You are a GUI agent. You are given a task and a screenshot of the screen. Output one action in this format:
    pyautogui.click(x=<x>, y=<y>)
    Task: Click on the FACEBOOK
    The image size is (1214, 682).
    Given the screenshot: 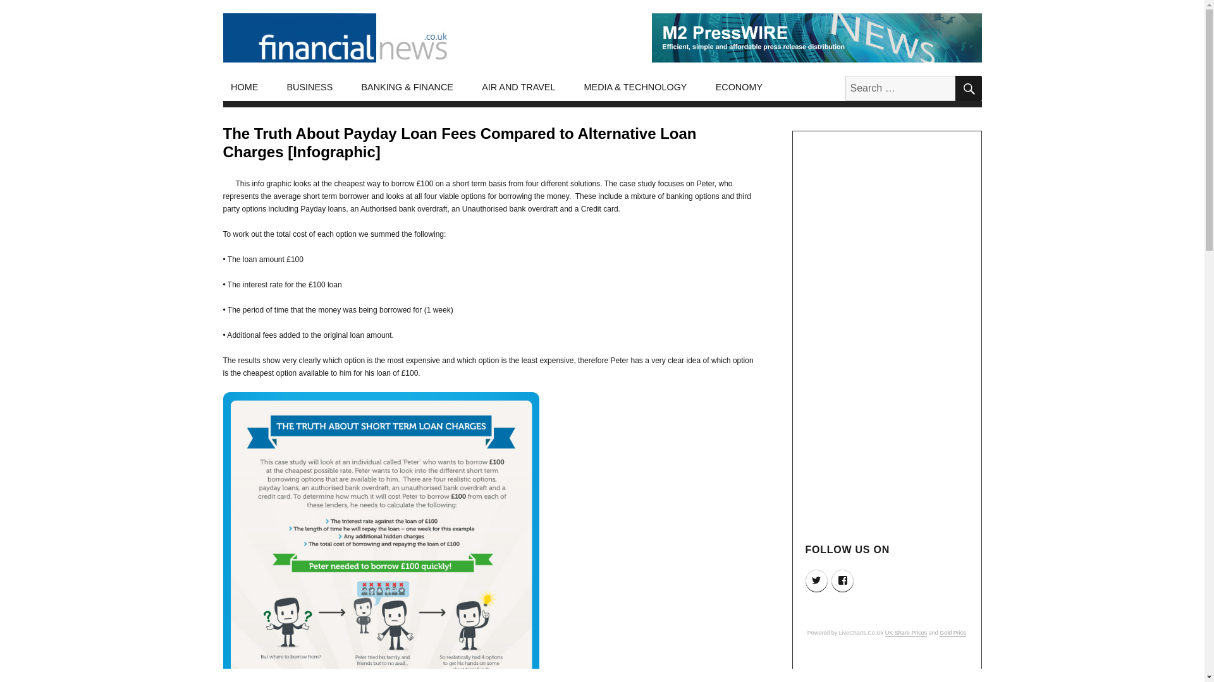 What is the action you would take?
    pyautogui.click(x=842, y=580)
    